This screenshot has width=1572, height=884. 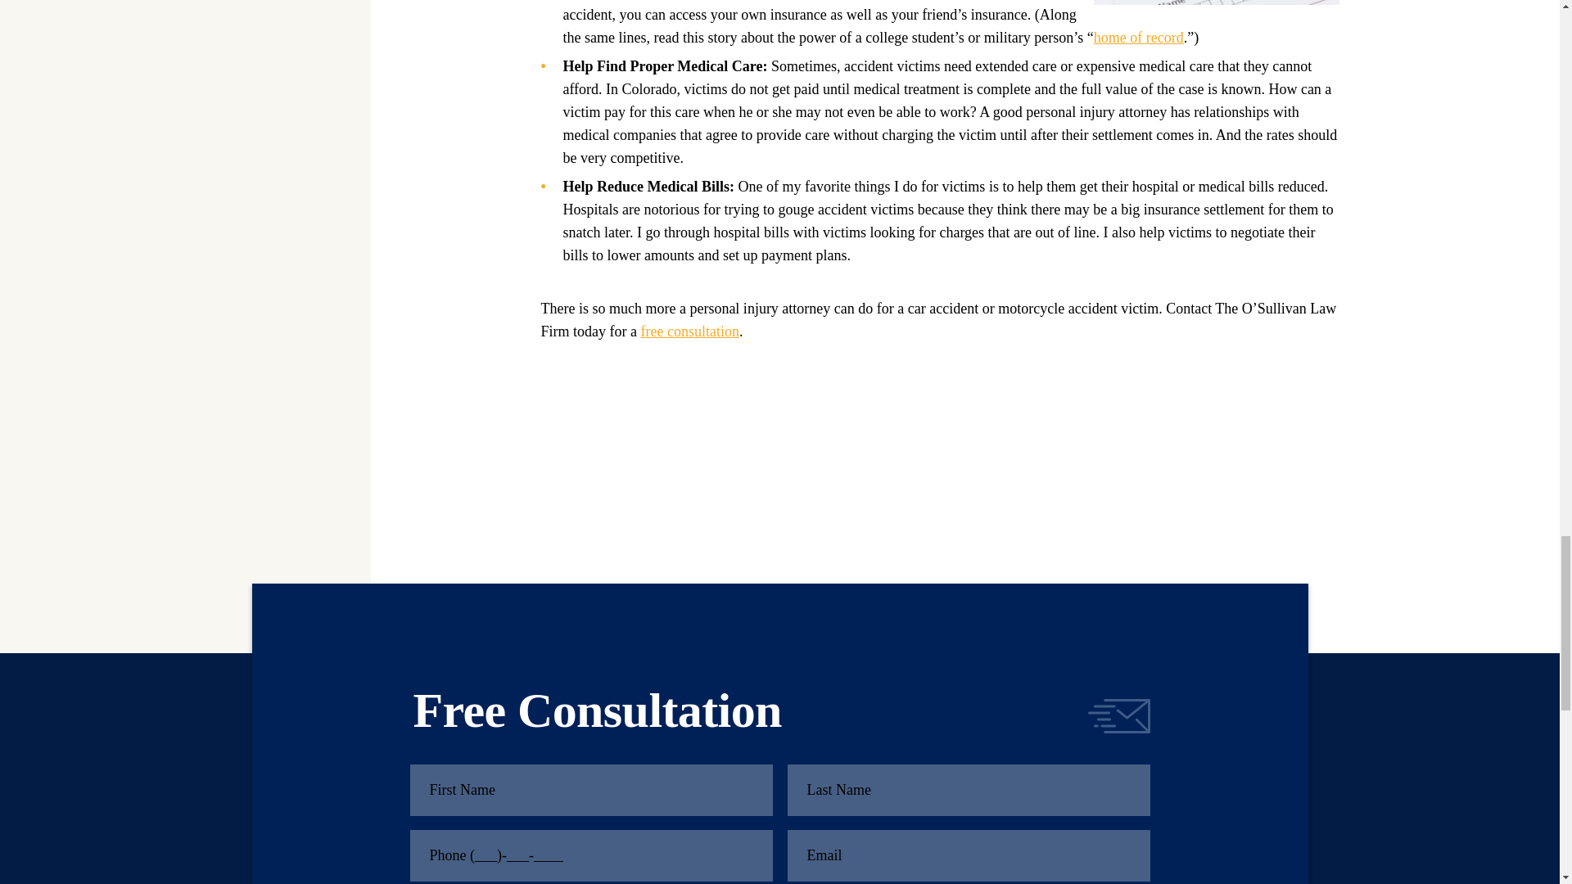 What do you see at coordinates (1138, 38) in the screenshot?
I see `home of record` at bounding box center [1138, 38].